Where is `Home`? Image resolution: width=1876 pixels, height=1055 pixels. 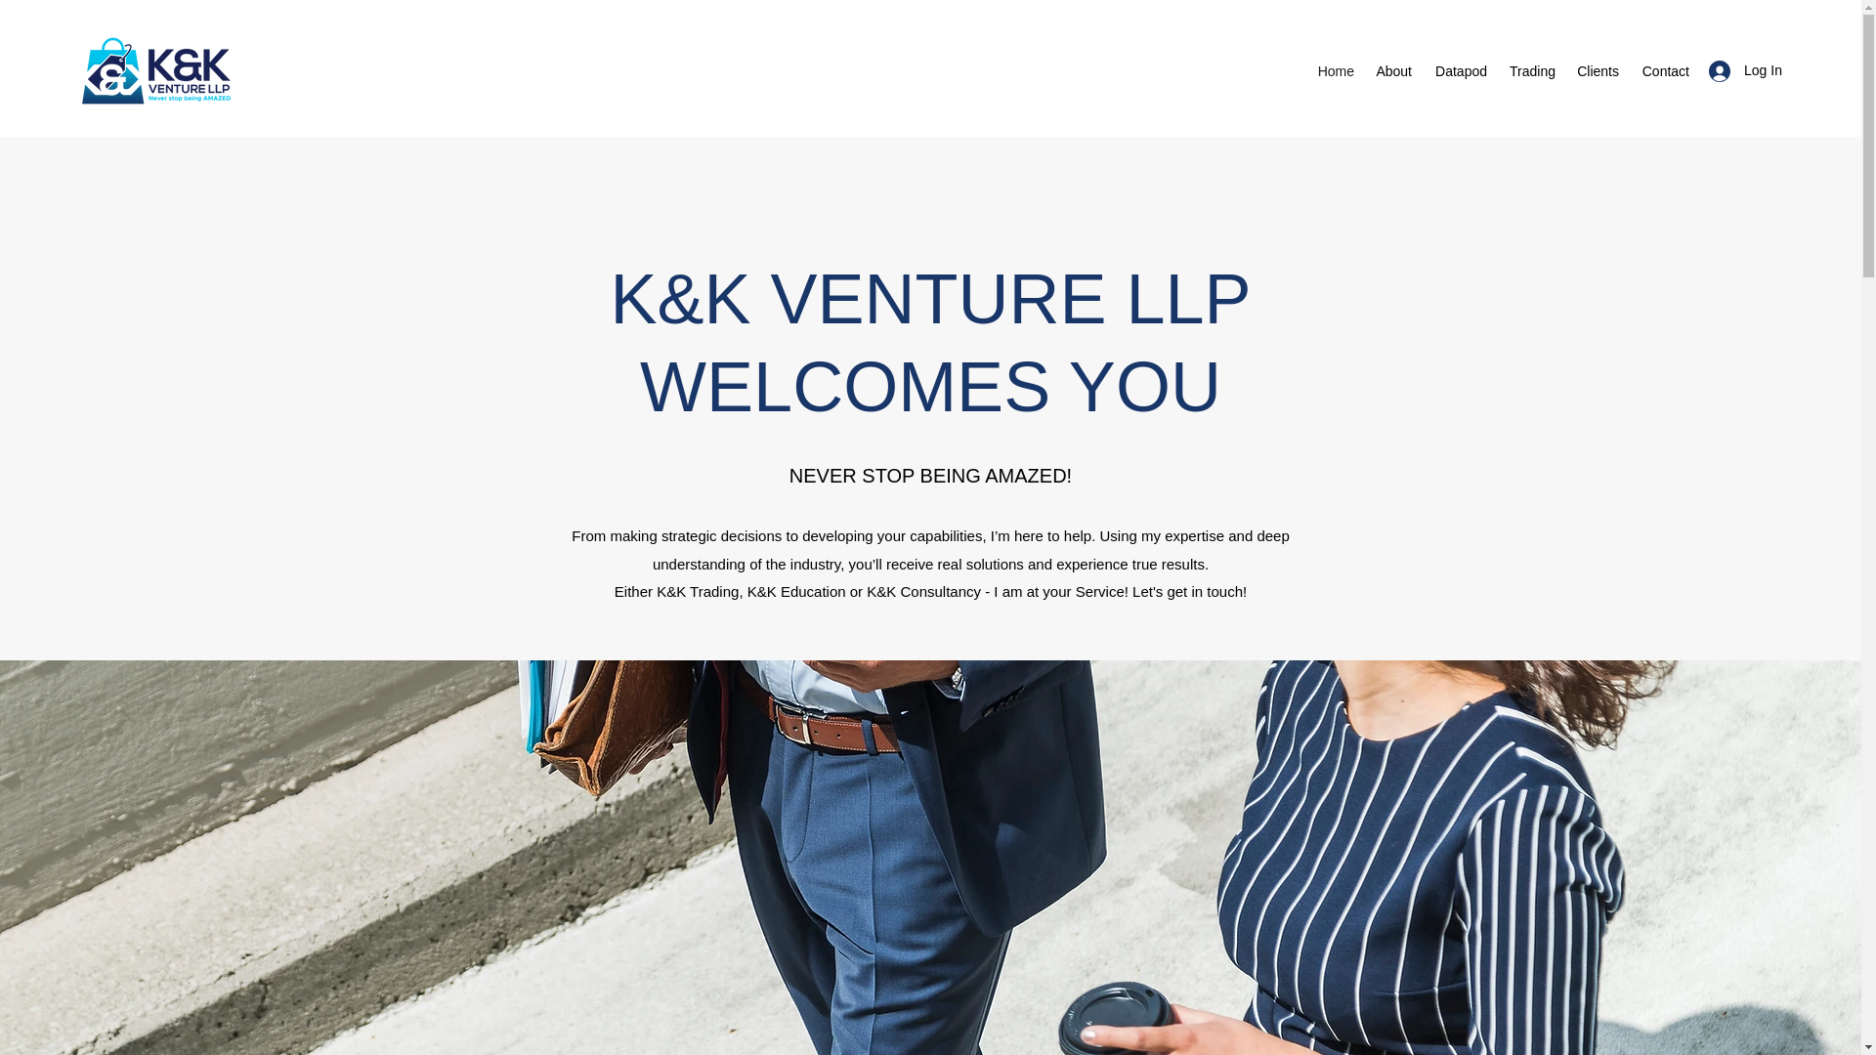 Home is located at coordinates (1335, 70).